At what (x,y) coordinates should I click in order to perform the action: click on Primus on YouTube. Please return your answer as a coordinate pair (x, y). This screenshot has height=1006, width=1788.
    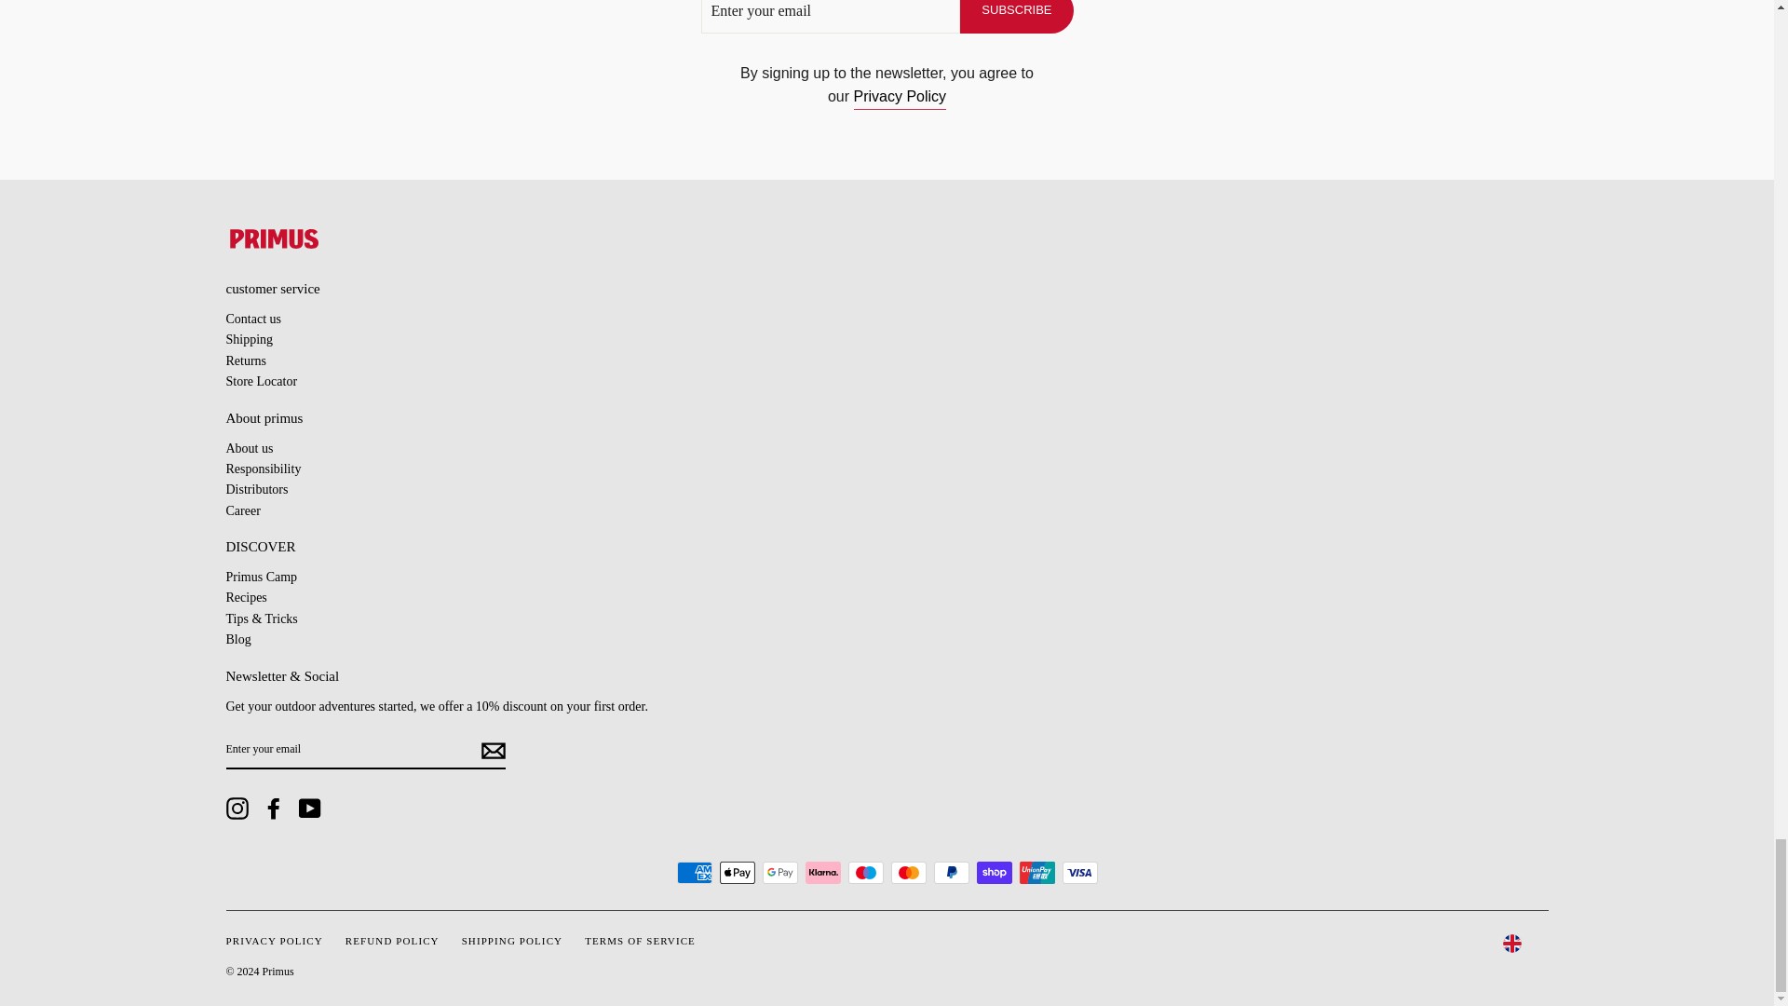
    Looking at the image, I should click on (309, 809).